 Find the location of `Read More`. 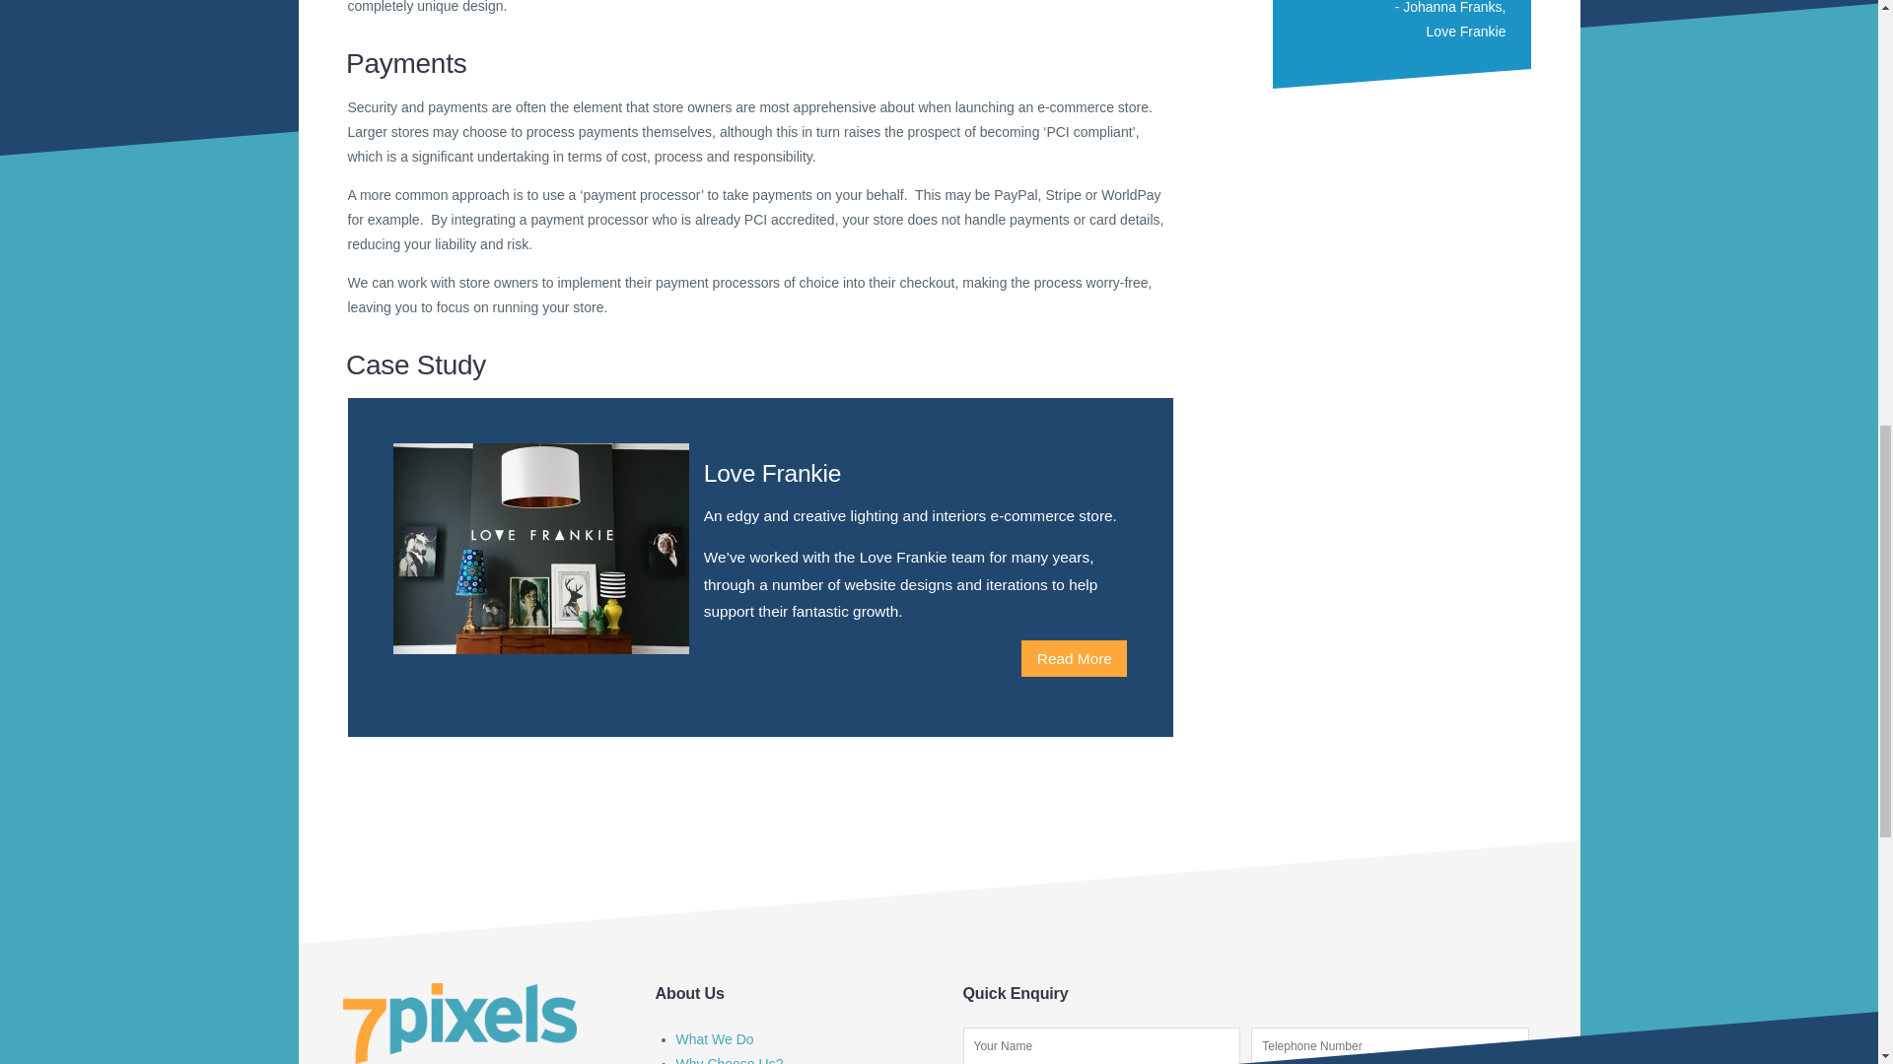

Read More is located at coordinates (1074, 658).